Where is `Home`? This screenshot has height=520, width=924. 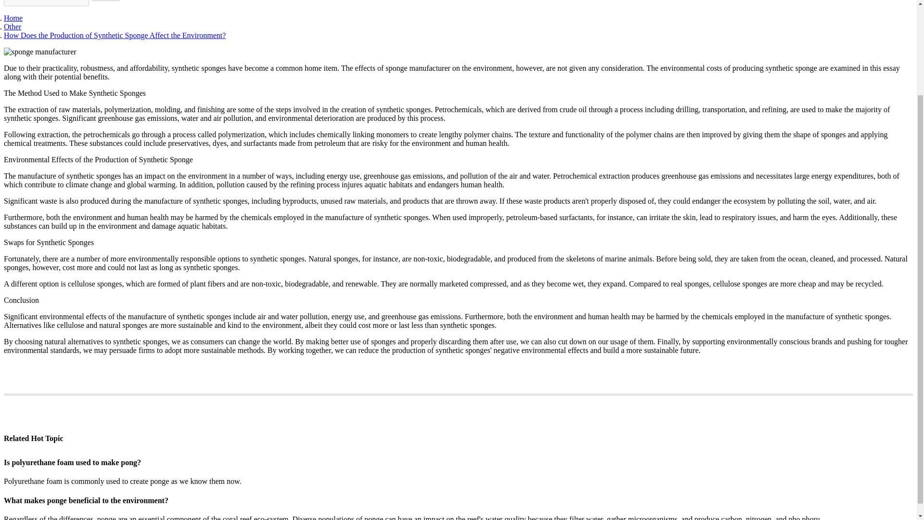
Home is located at coordinates (13, 18).